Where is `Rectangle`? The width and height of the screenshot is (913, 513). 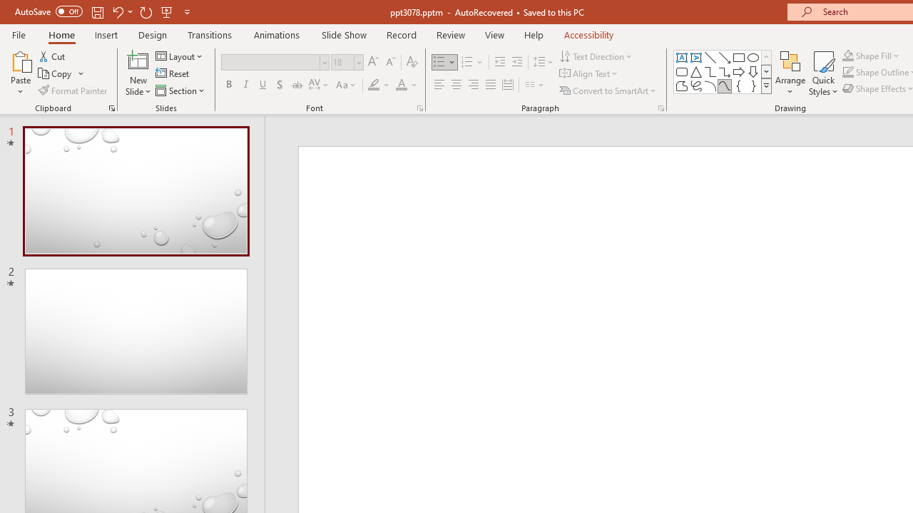 Rectangle is located at coordinates (739, 57).